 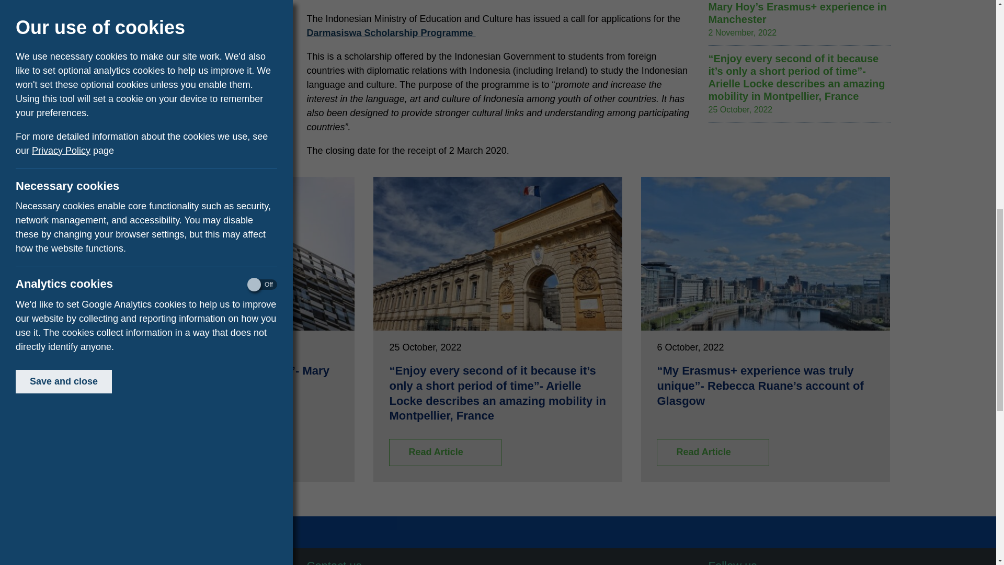 I want to click on Darmasiswa Scholarship Programme , so click(x=390, y=32).